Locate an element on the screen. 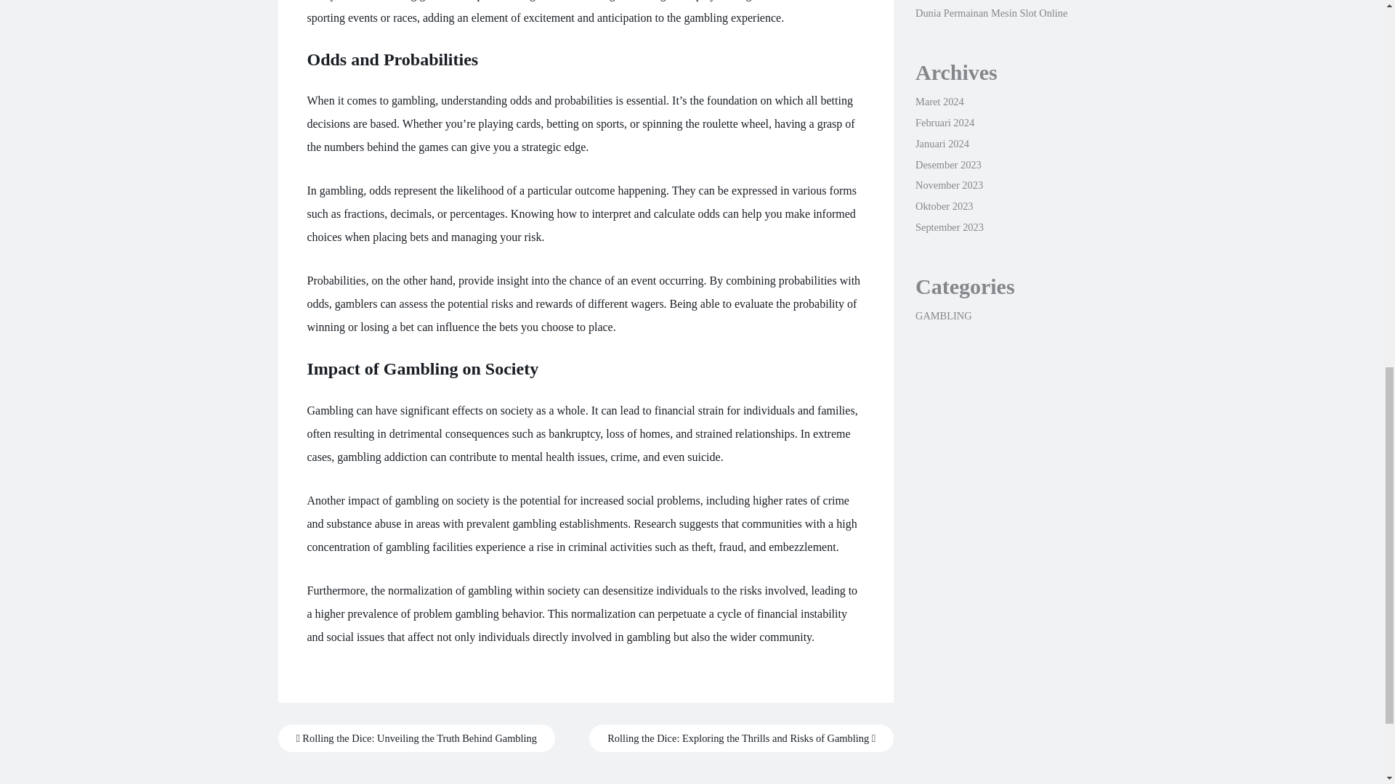 The width and height of the screenshot is (1395, 784). November 2023 is located at coordinates (949, 185).